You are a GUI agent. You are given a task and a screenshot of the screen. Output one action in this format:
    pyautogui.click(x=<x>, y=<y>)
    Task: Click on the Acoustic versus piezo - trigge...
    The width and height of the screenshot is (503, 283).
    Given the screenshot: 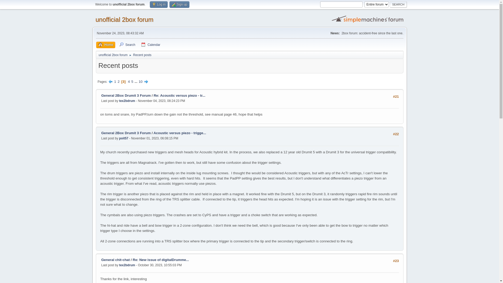 What is the action you would take?
    pyautogui.click(x=180, y=133)
    